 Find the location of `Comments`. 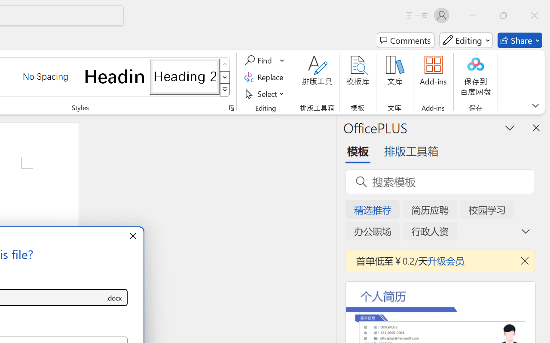

Comments is located at coordinates (406, 40).